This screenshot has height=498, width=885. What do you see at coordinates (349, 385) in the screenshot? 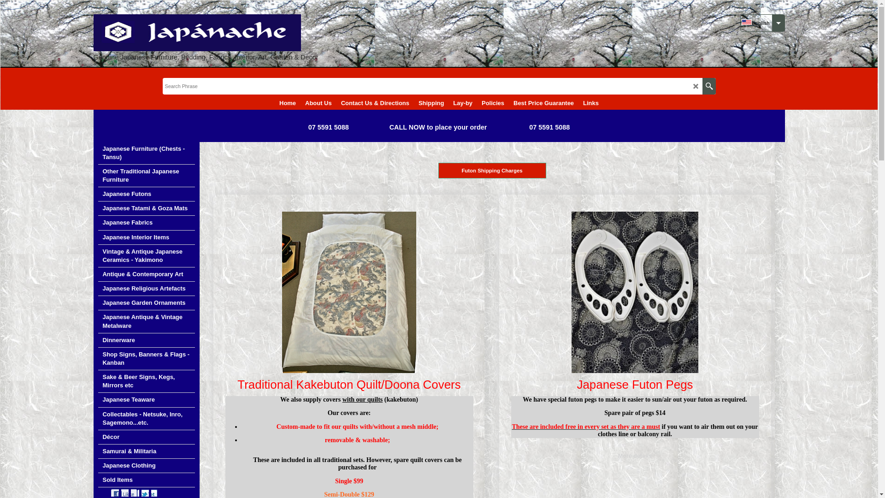
I see `Traditional Kakebuton Quilt/Doona Covers` at bounding box center [349, 385].